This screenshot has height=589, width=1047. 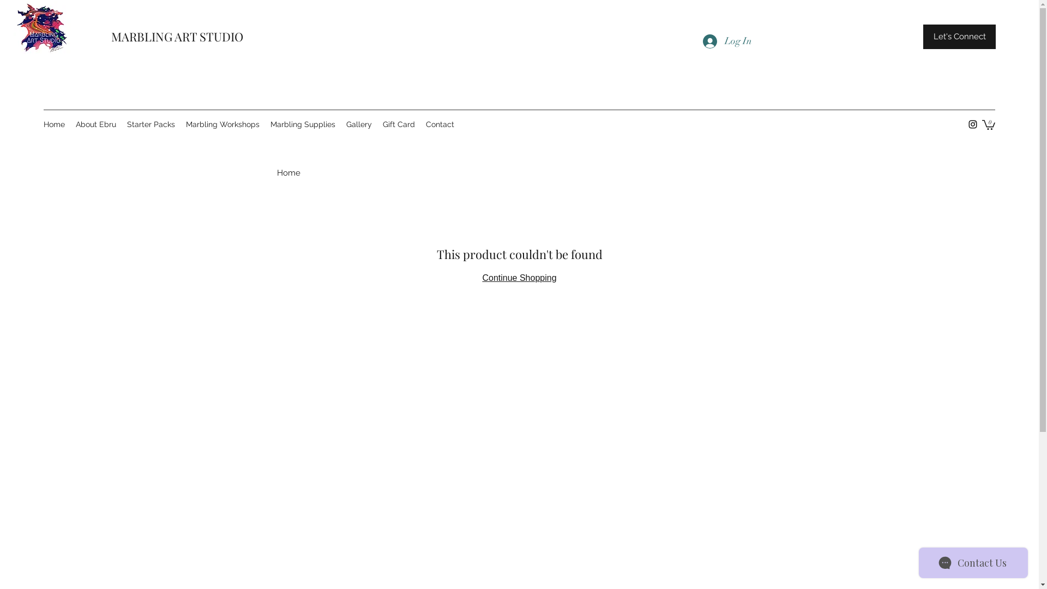 I want to click on Log In, so click(x=727, y=41).